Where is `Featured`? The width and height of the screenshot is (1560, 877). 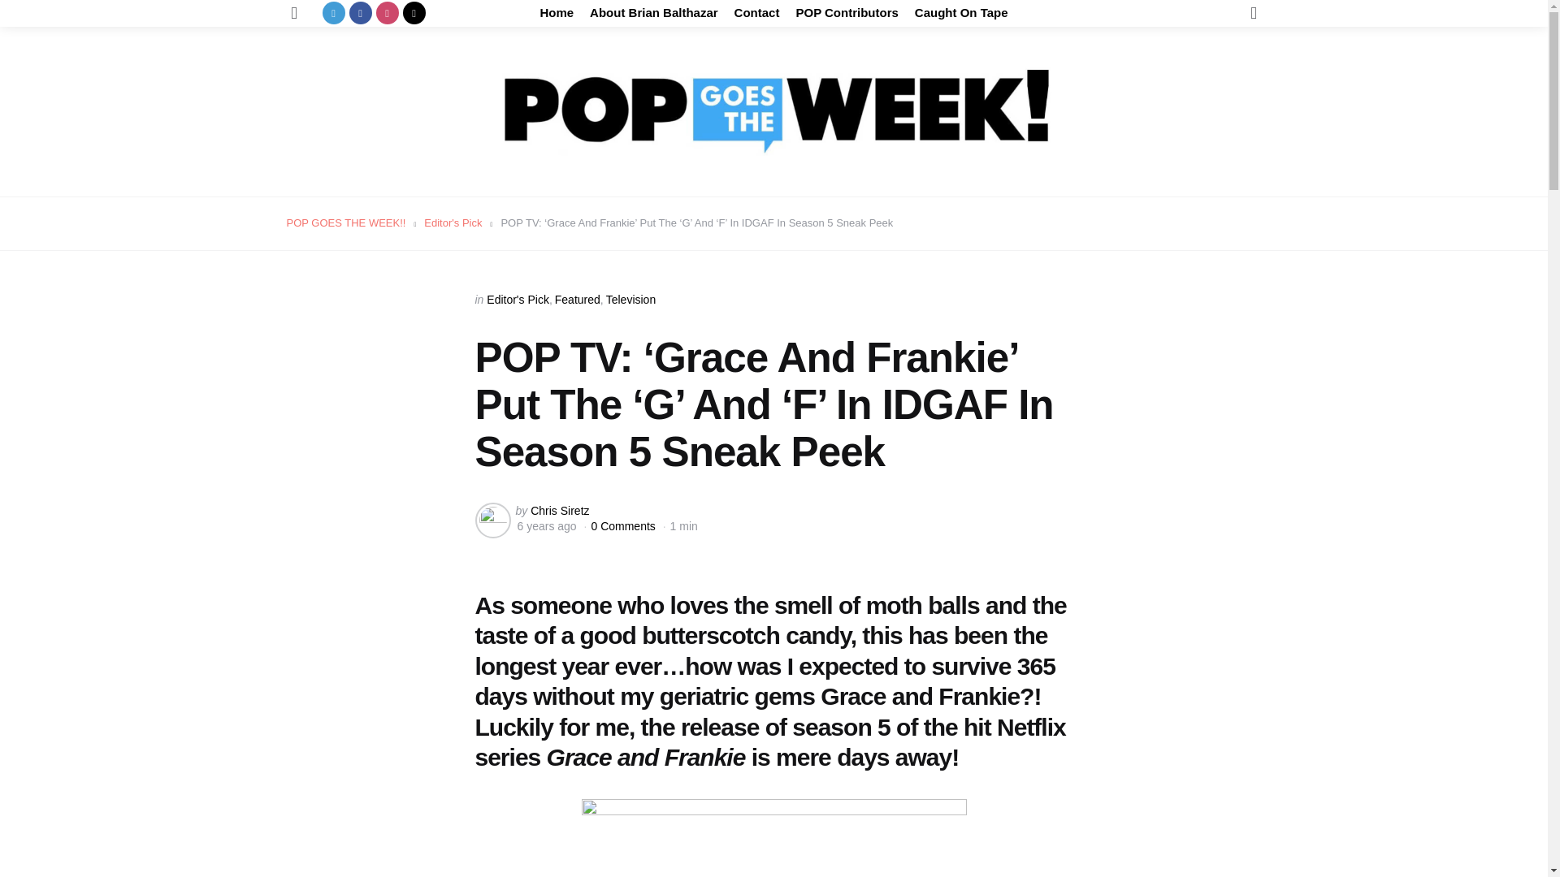
Featured is located at coordinates (578, 299).